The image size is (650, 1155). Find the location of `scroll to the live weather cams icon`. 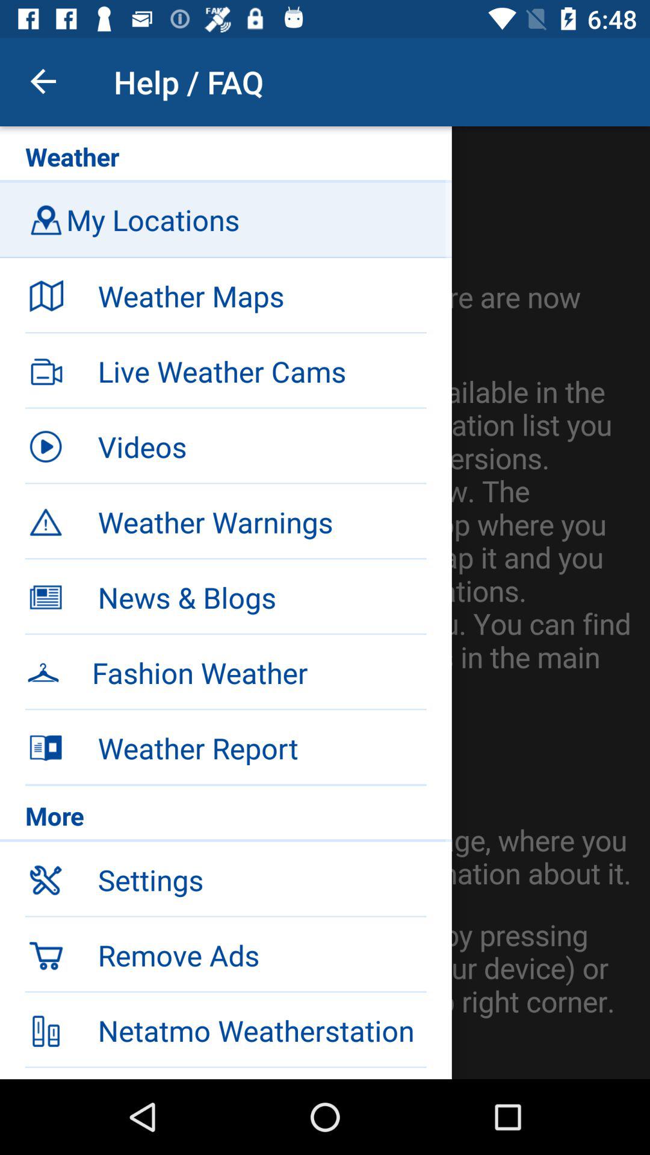

scroll to the live weather cams icon is located at coordinates (262, 371).